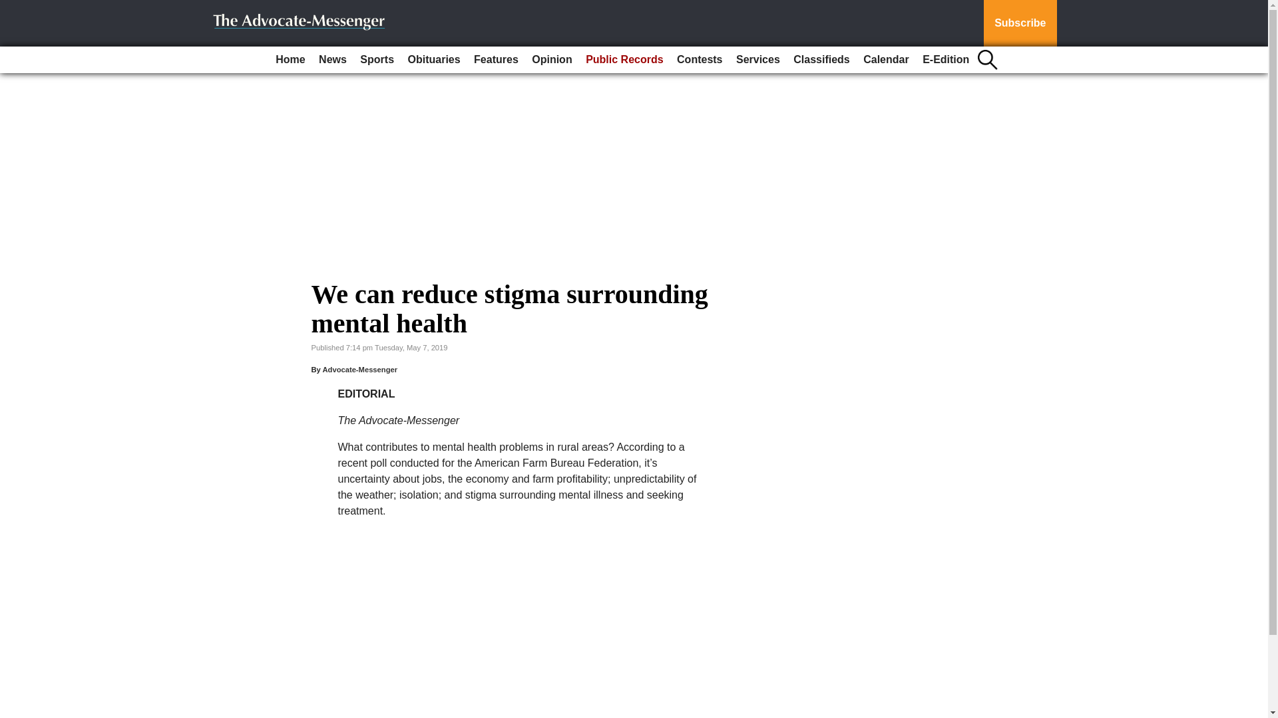 This screenshot has height=718, width=1278. Describe the element at coordinates (552, 60) in the screenshot. I see `Opinion` at that location.